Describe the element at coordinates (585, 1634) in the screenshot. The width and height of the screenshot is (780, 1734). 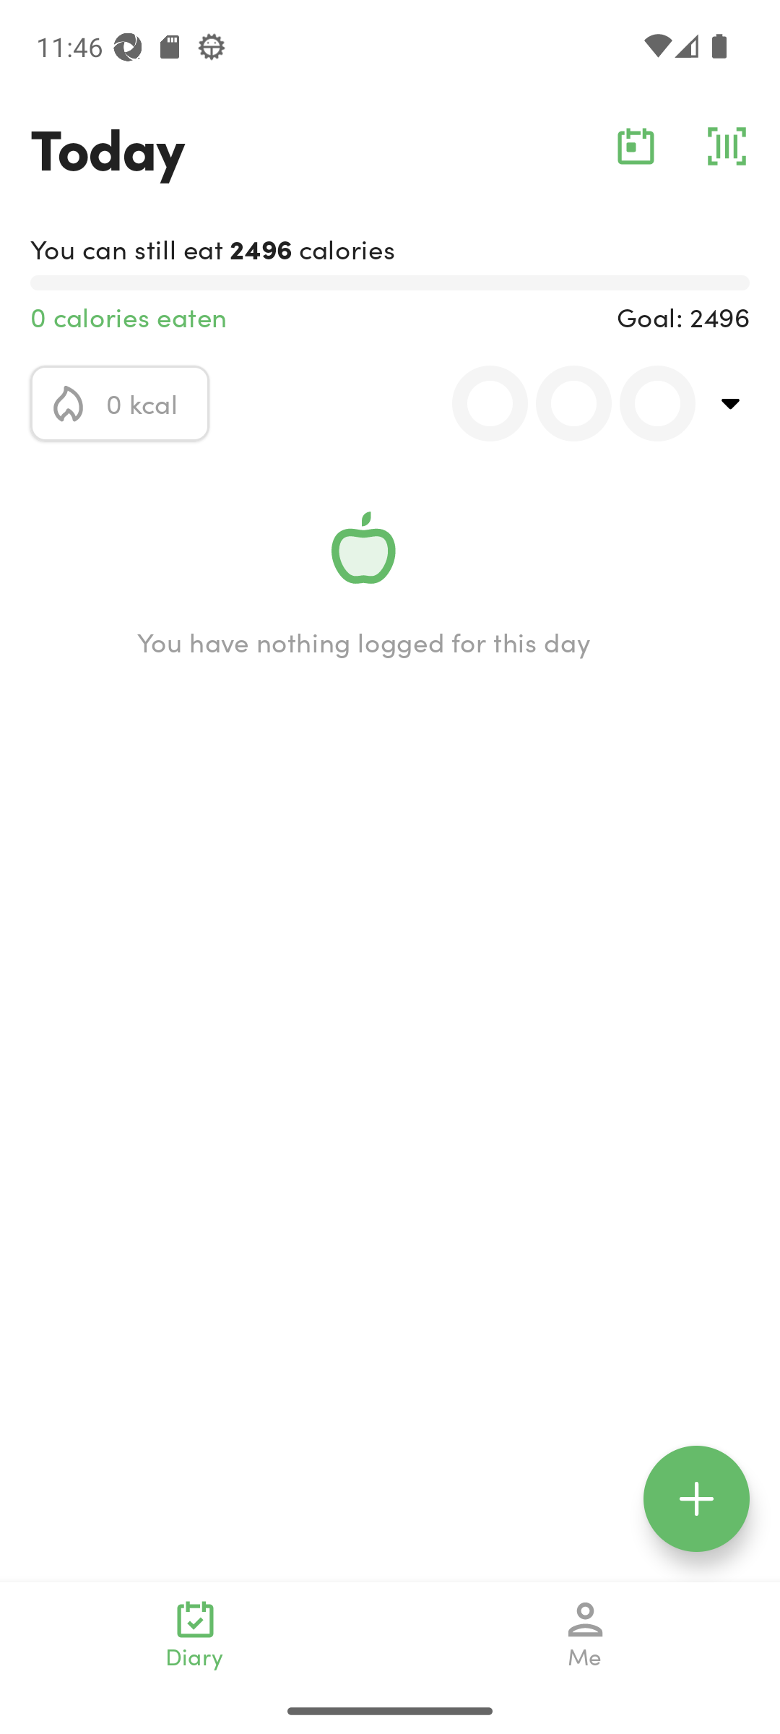
I see `Me navigation_icon` at that location.